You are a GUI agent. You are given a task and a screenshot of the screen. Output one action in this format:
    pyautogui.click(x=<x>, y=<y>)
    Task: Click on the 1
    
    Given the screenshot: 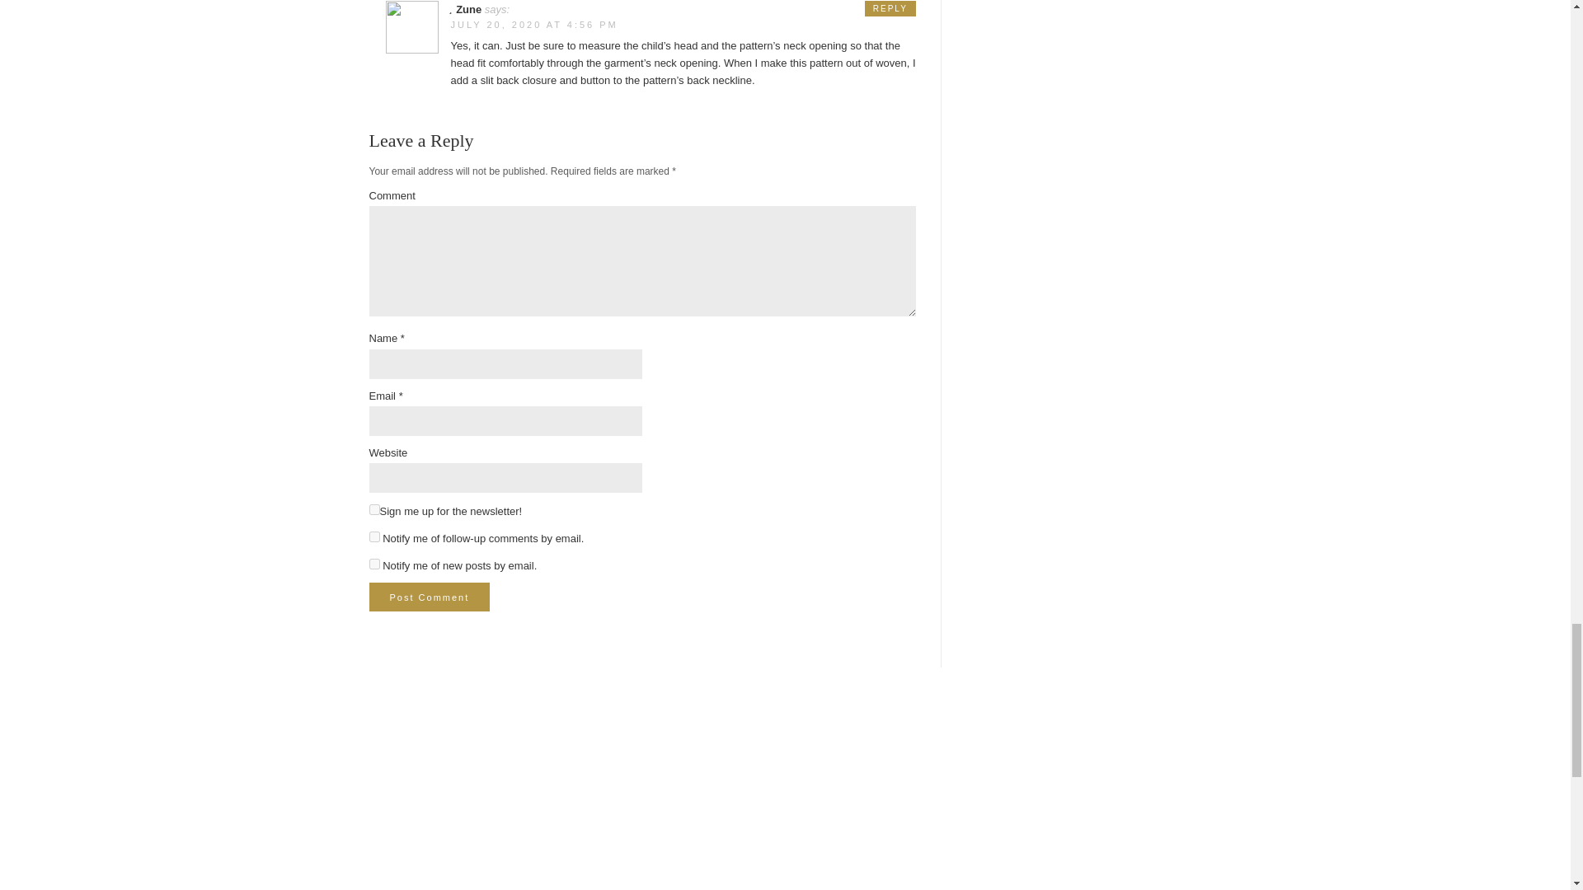 What is the action you would take?
    pyautogui.click(x=374, y=509)
    